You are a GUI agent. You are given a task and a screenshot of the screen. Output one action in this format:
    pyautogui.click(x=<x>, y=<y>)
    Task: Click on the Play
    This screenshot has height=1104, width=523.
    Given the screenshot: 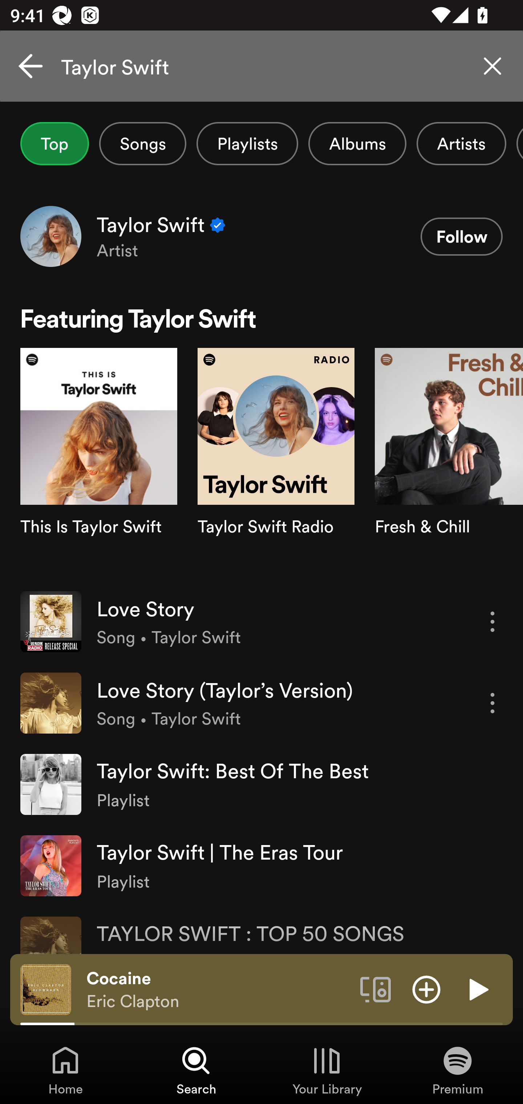 What is the action you would take?
    pyautogui.click(x=477, y=989)
    